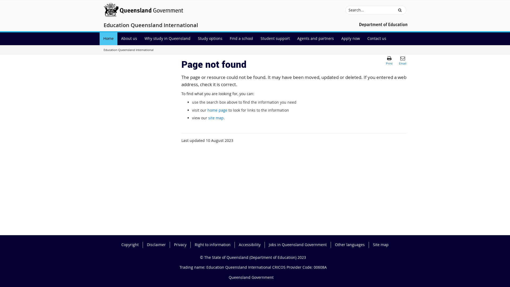 Image resolution: width=510 pixels, height=287 pixels. I want to click on Right to information, so click(215, 245).